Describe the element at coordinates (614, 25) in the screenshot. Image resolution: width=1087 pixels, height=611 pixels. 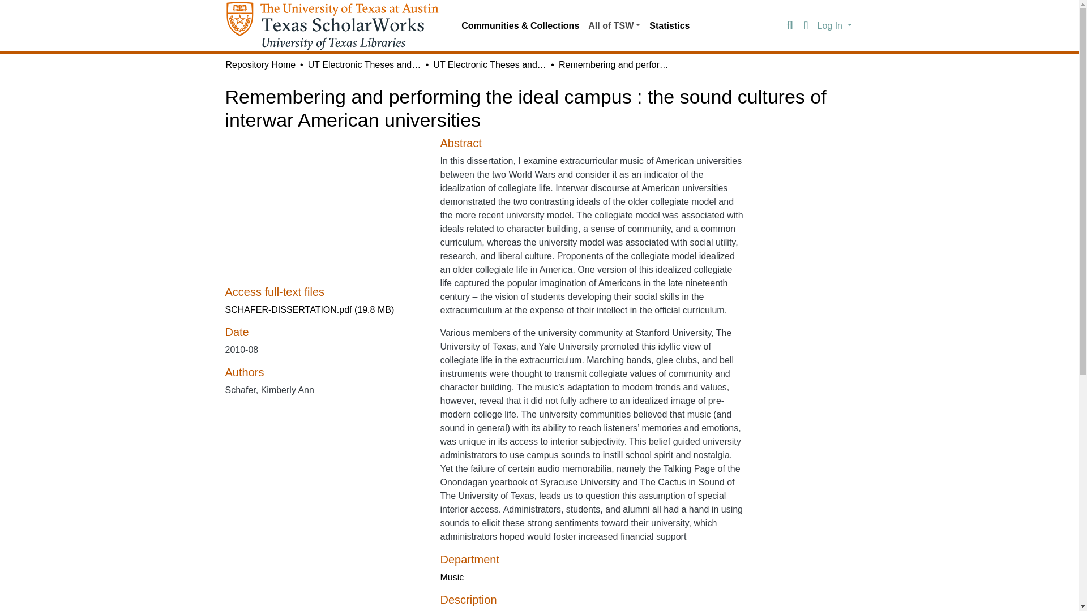
I see `All of TSW` at that location.